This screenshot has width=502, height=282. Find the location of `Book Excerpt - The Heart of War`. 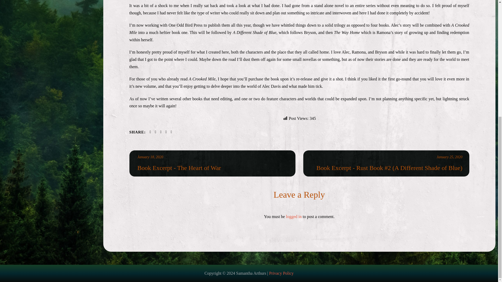

Book Excerpt - The Heart of War is located at coordinates (150, 157).